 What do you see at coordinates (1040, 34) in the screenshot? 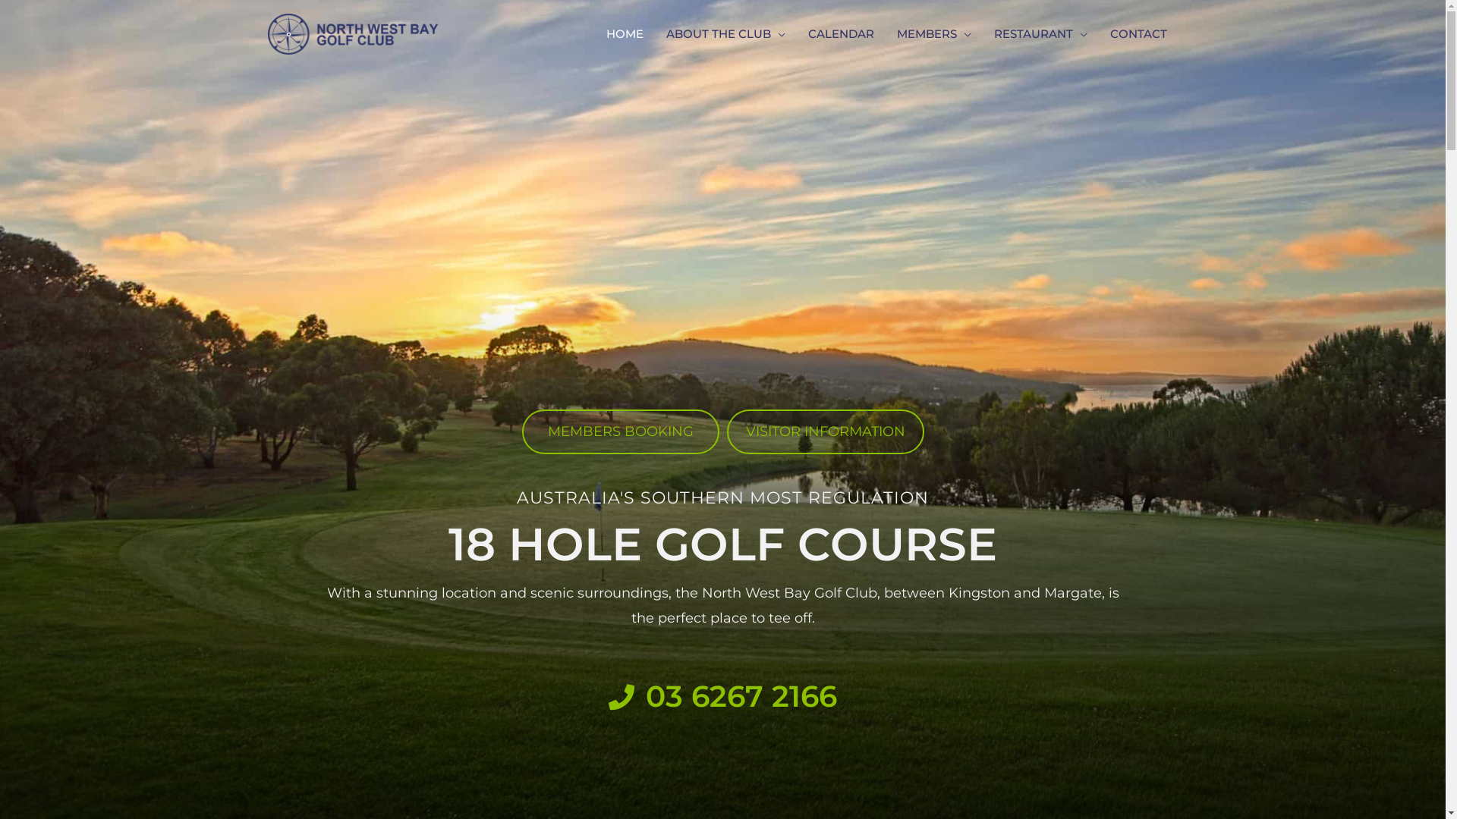
I see `RESTAURANT` at bounding box center [1040, 34].